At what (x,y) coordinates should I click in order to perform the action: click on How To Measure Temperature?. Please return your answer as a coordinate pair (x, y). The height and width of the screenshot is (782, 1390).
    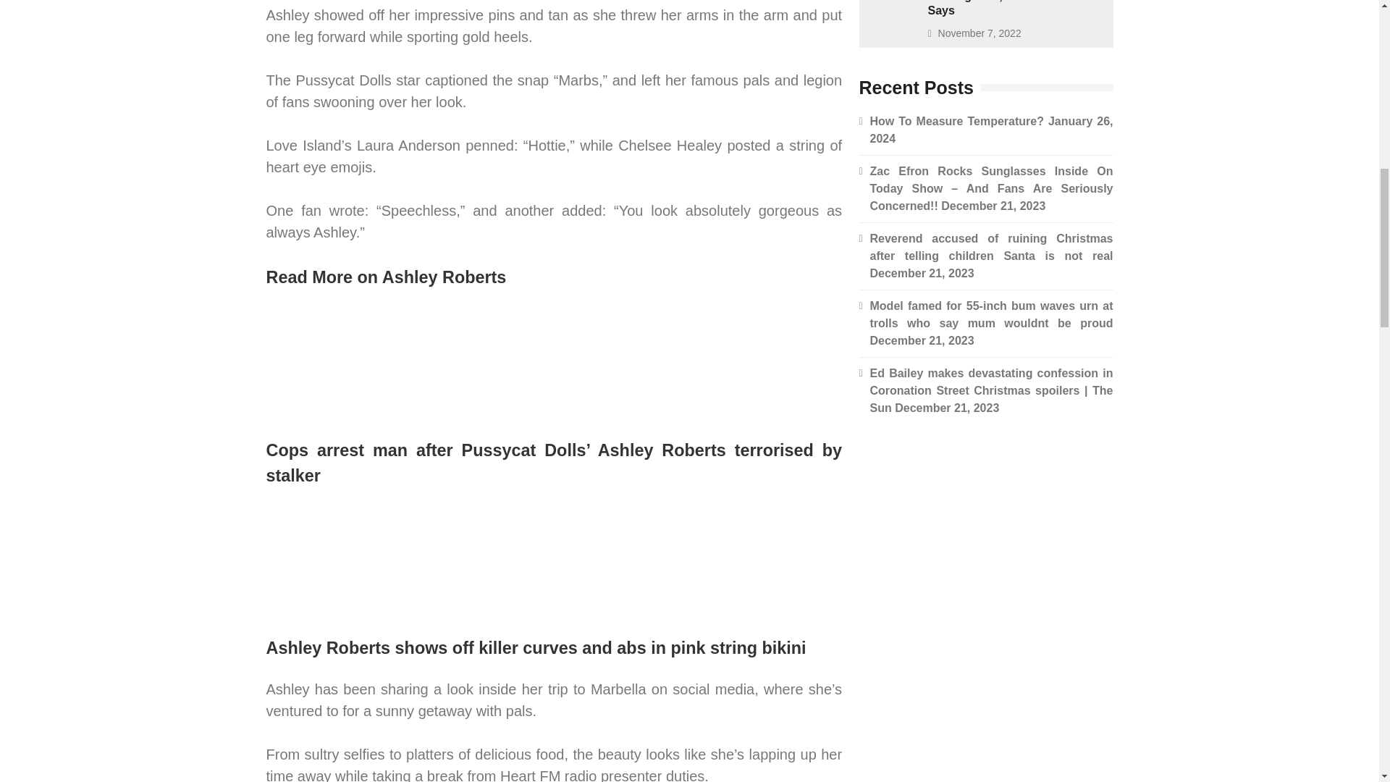
    Looking at the image, I should click on (956, 121).